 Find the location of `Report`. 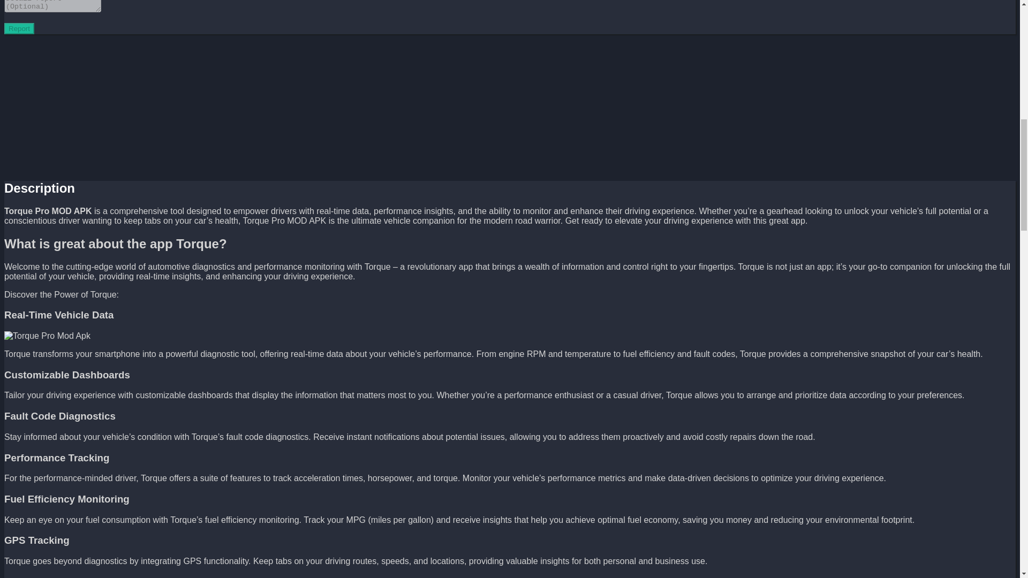

Report is located at coordinates (19, 28).